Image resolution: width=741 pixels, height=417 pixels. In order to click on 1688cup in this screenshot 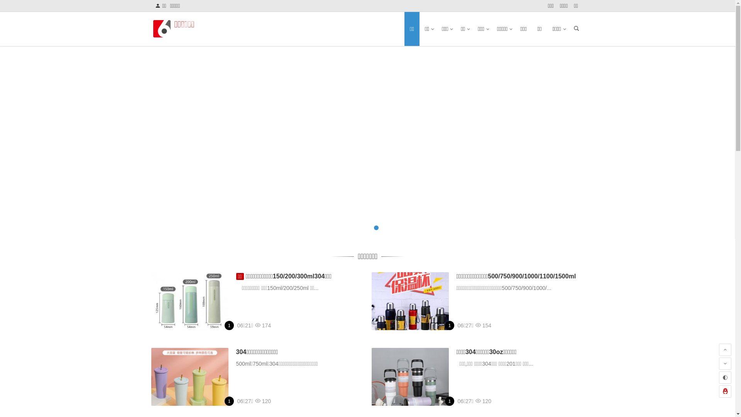, I will do `click(231, 401)`.